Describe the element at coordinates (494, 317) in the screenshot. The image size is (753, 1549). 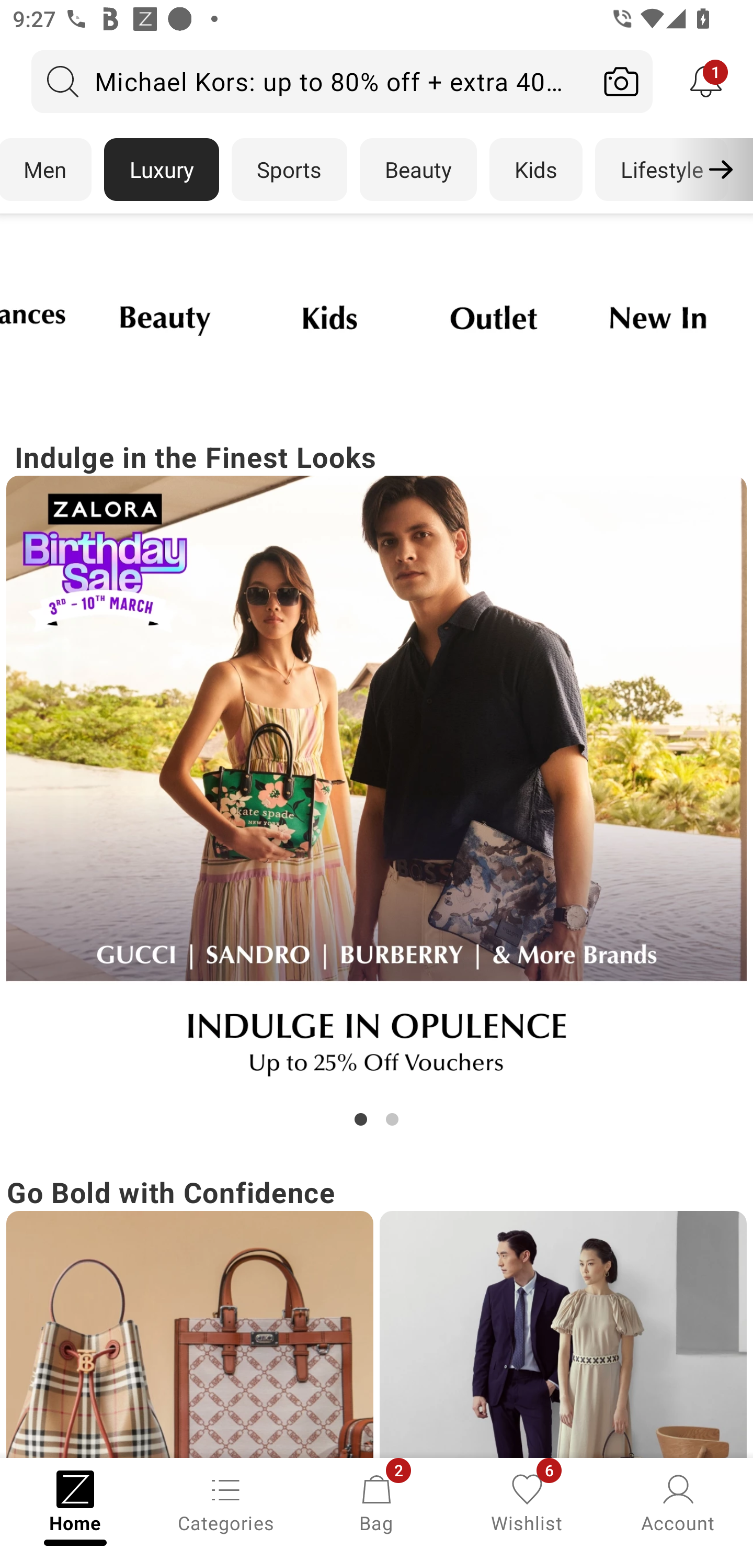
I see `Campaign banner` at that location.